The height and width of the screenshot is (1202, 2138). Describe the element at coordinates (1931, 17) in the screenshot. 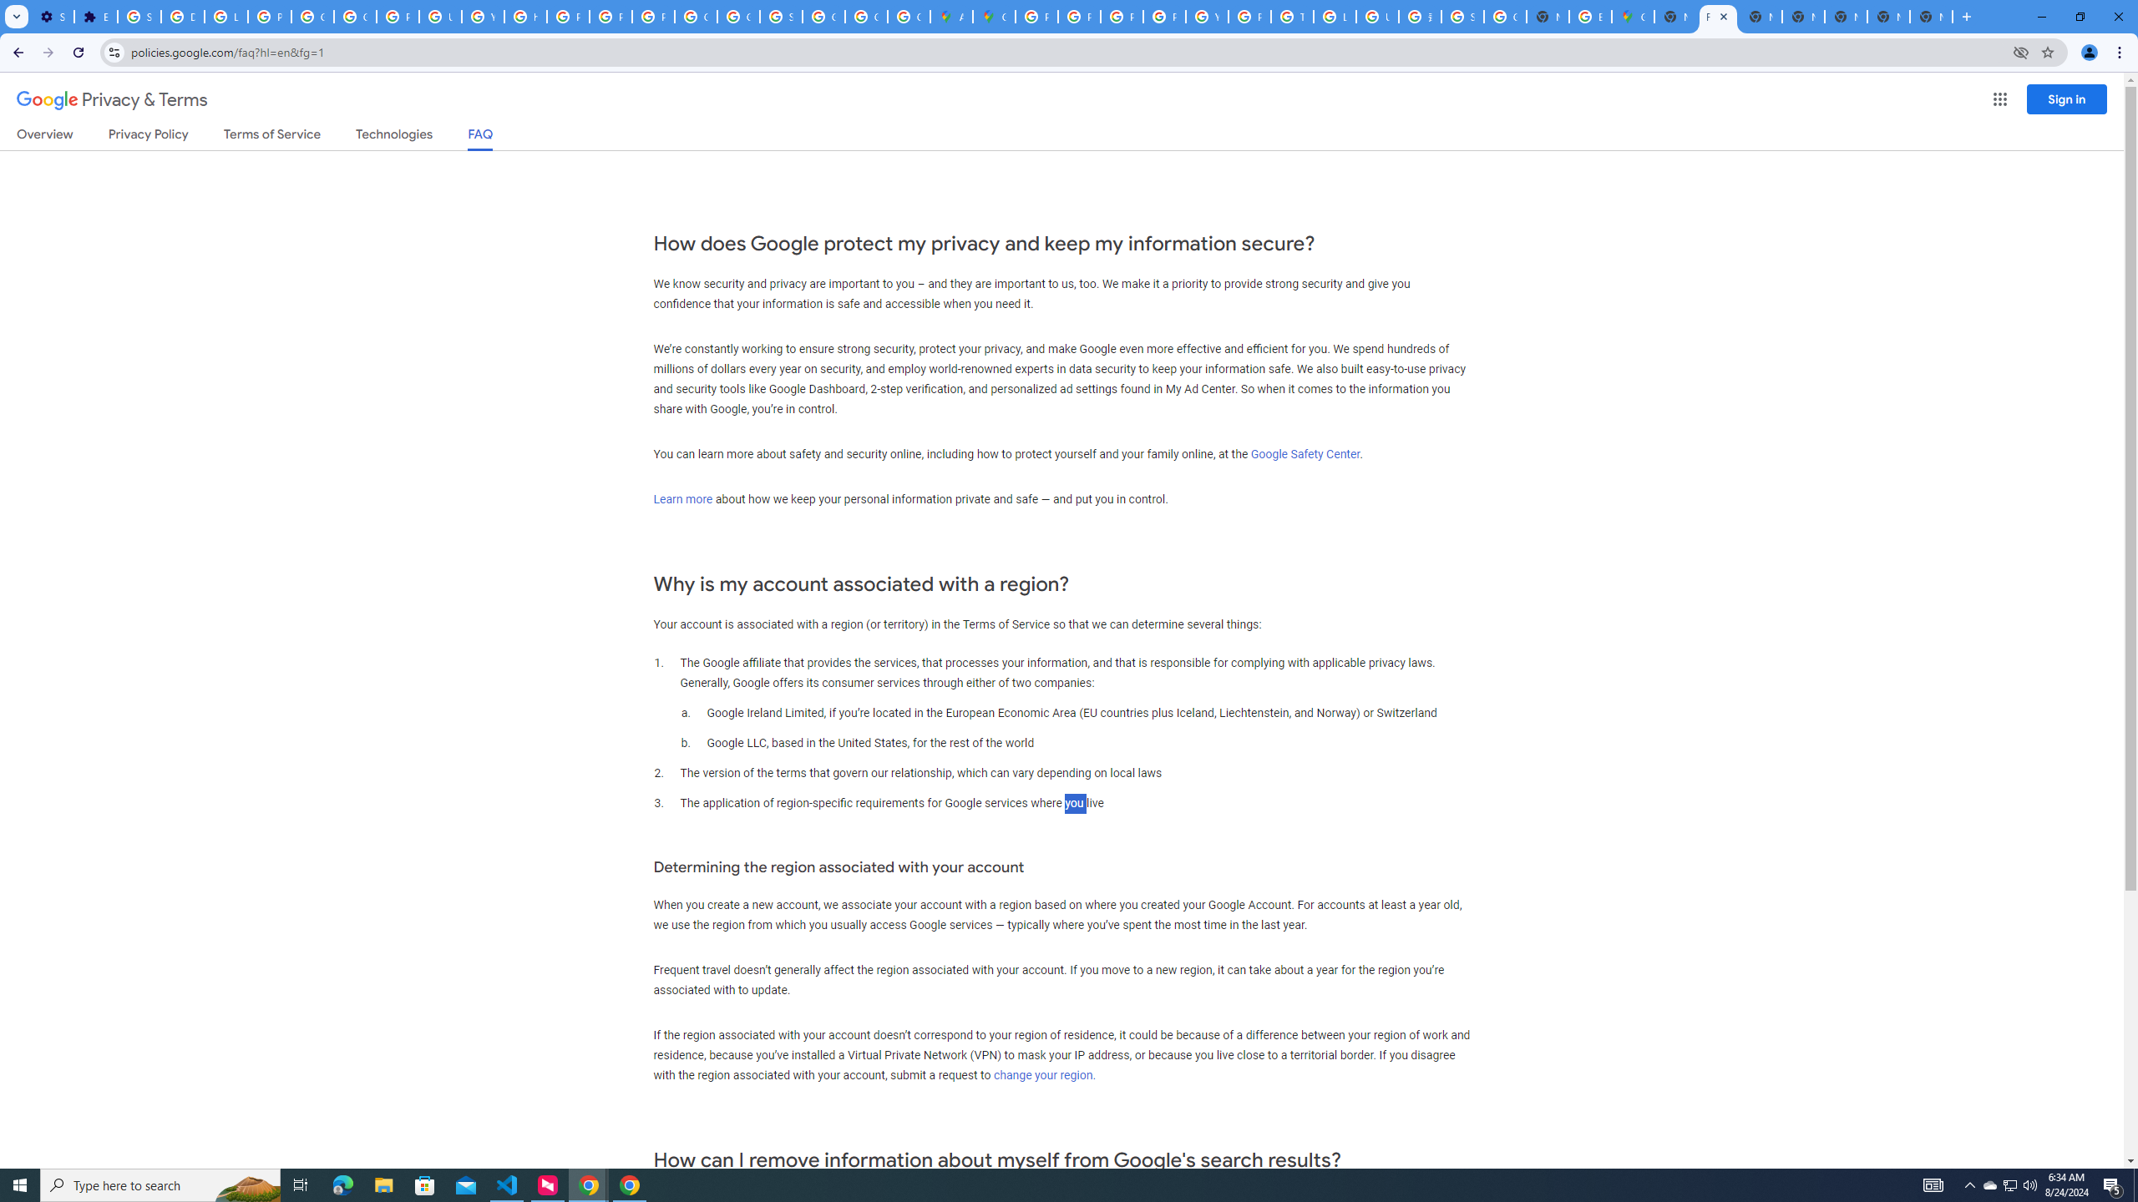

I see `New Tab` at that location.